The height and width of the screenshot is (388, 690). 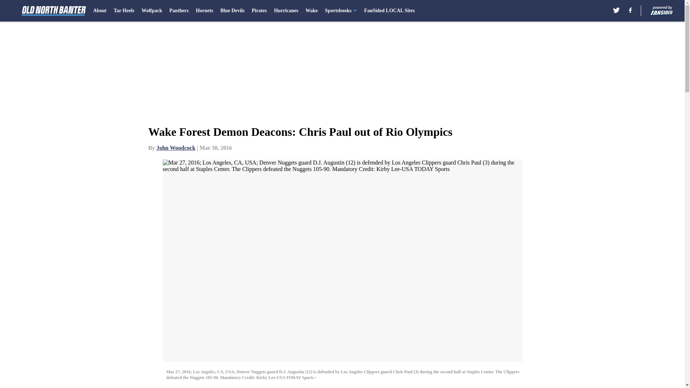 What do you see at coordinates (259, 11) in the screenshot?
I see `Pirates` at bounding box center [259, 11].